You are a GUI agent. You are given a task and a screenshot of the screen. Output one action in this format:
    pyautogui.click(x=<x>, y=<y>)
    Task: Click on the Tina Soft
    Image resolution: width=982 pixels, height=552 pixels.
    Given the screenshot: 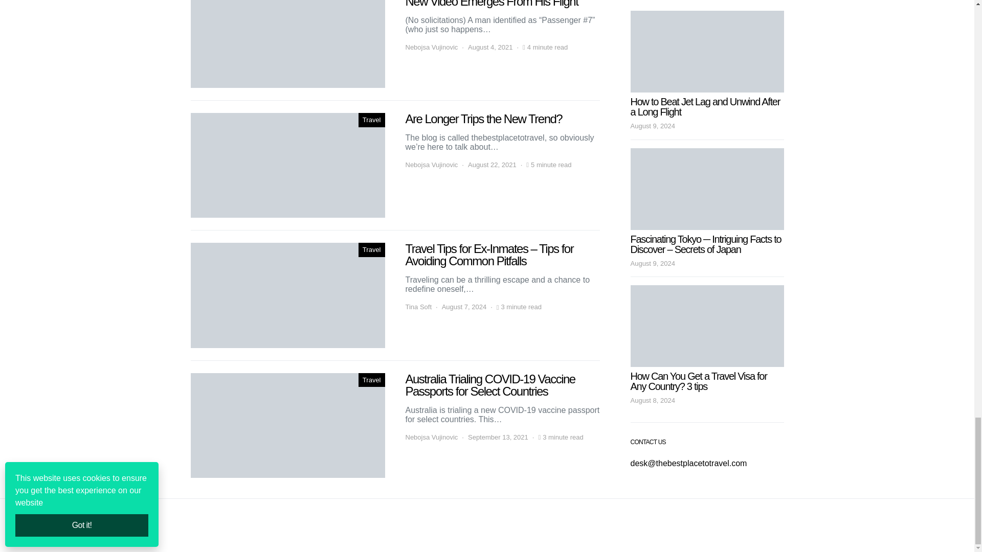 What is the action you would take?
    pyautogui.click(x=418, y=307)
    